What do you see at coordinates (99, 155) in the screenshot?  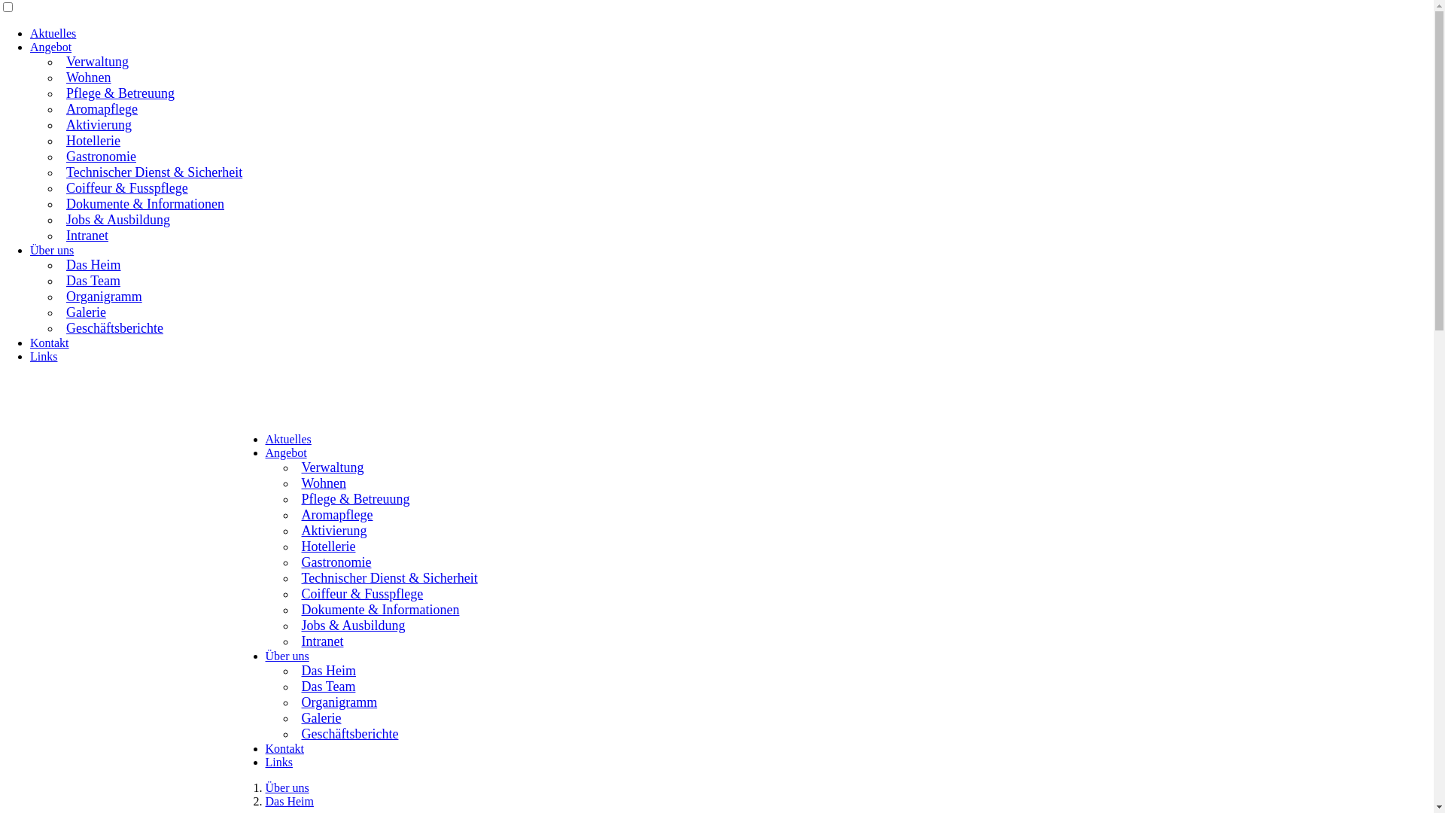 I see `Gastronomie` at bounding box center [99, 155].